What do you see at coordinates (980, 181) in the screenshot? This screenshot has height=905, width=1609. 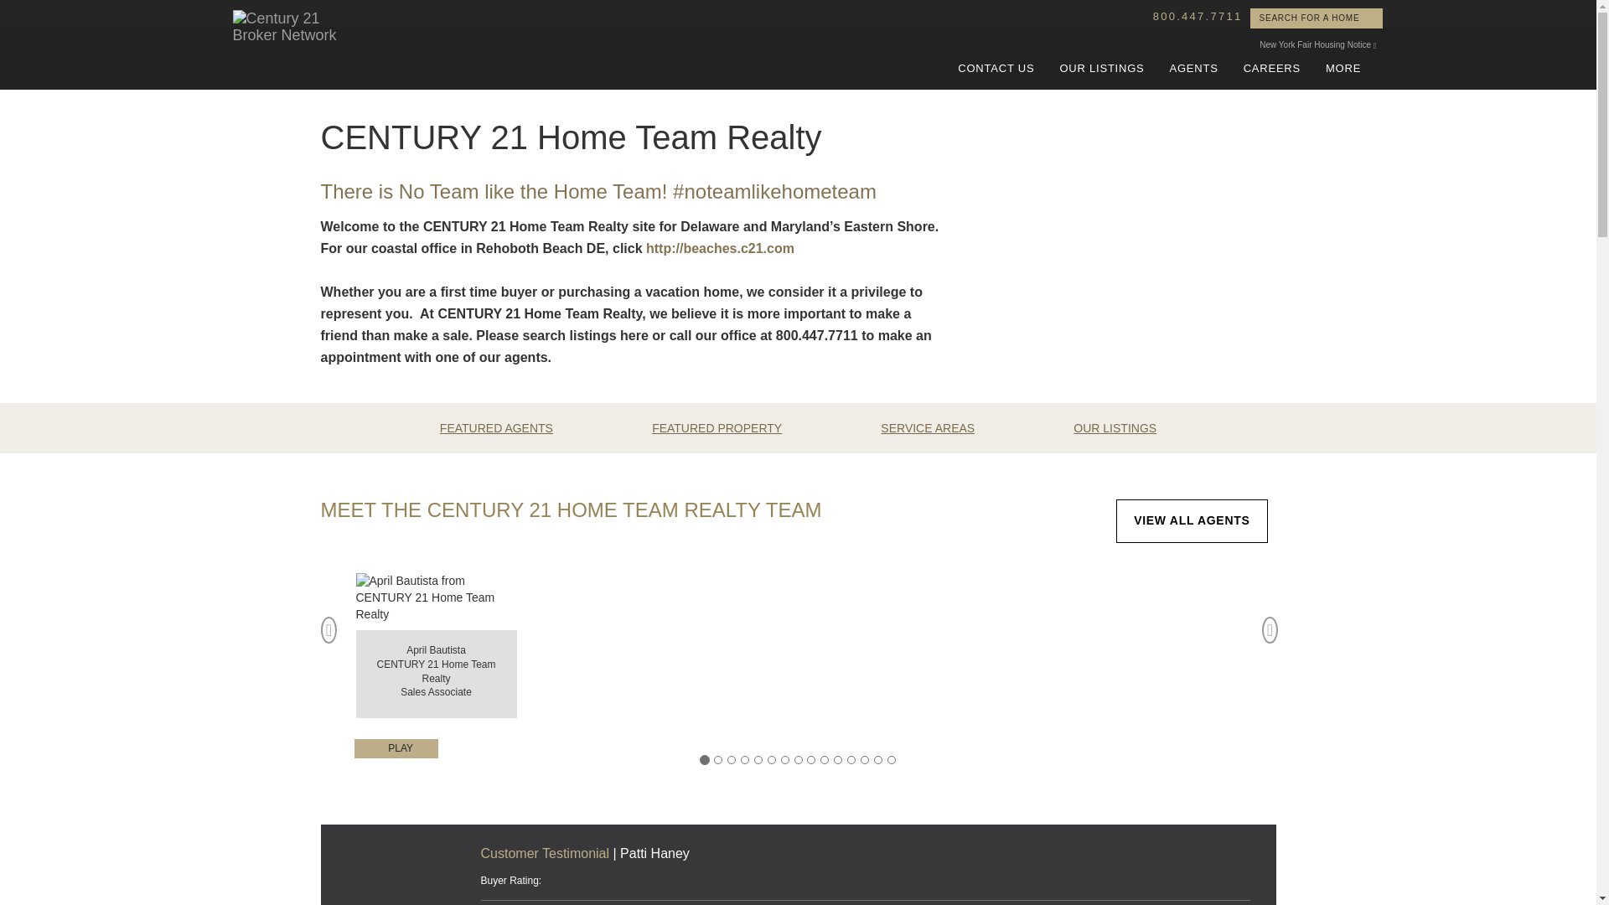 I see `SEARCH FOR A HOME` at bounding box center [980, 181].